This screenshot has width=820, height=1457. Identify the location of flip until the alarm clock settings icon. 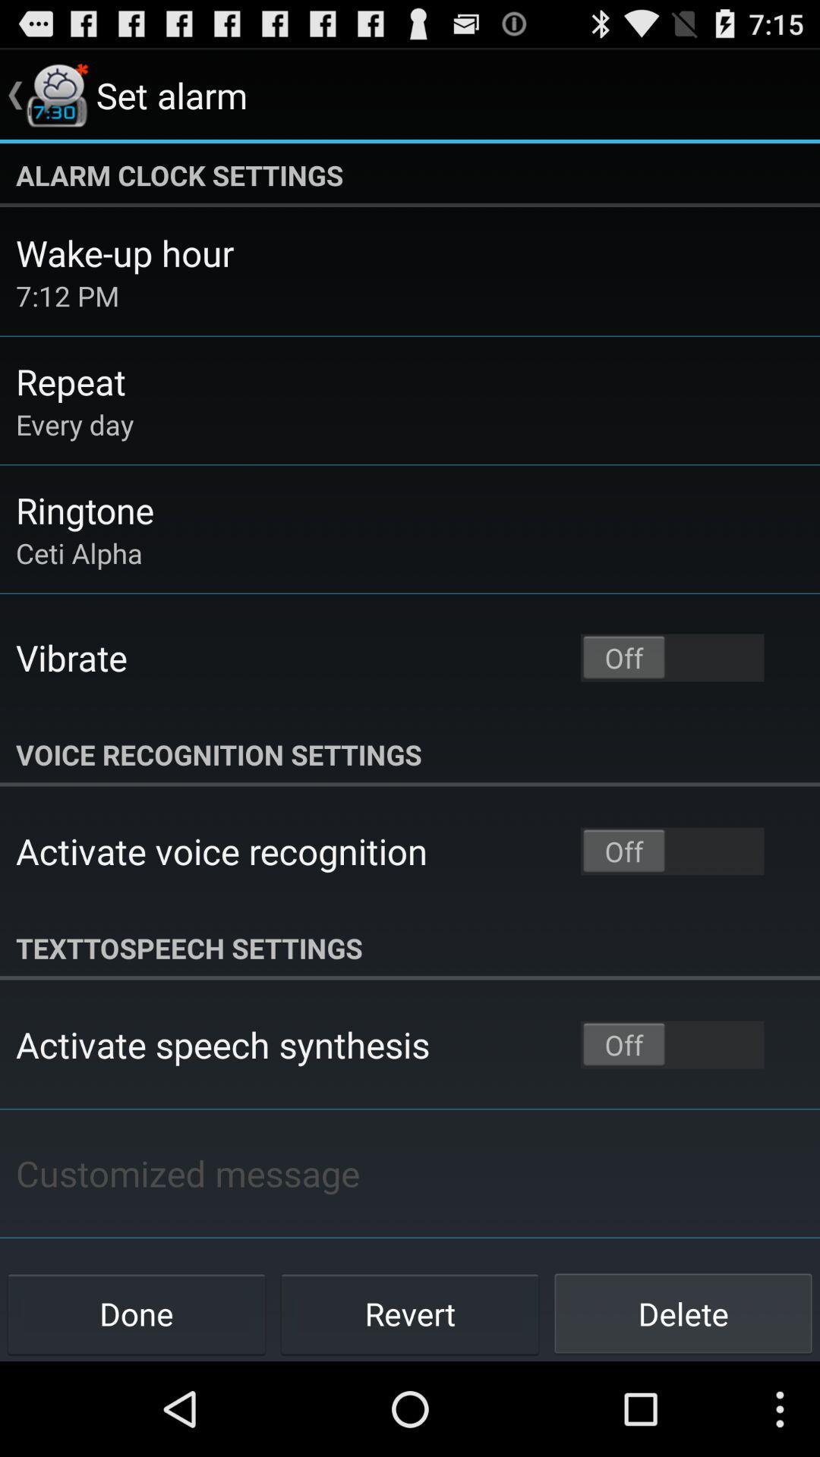
(410, 175).